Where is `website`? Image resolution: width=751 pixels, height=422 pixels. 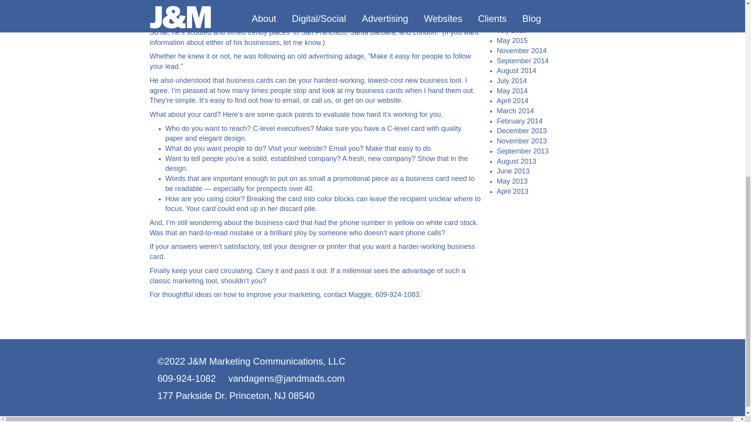 website is located at coordinates (389, 100).